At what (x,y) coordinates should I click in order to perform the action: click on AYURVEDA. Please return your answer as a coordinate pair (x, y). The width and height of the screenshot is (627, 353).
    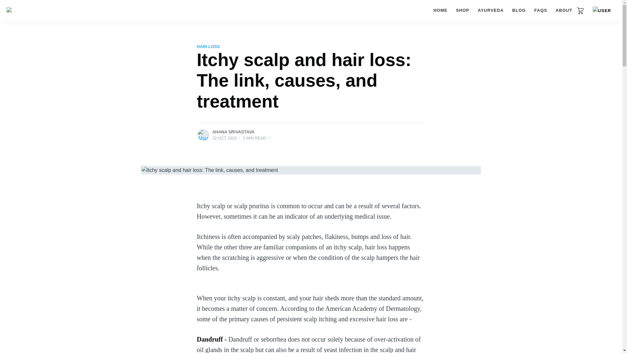
    Looking at the image, I should click on (491, 10).